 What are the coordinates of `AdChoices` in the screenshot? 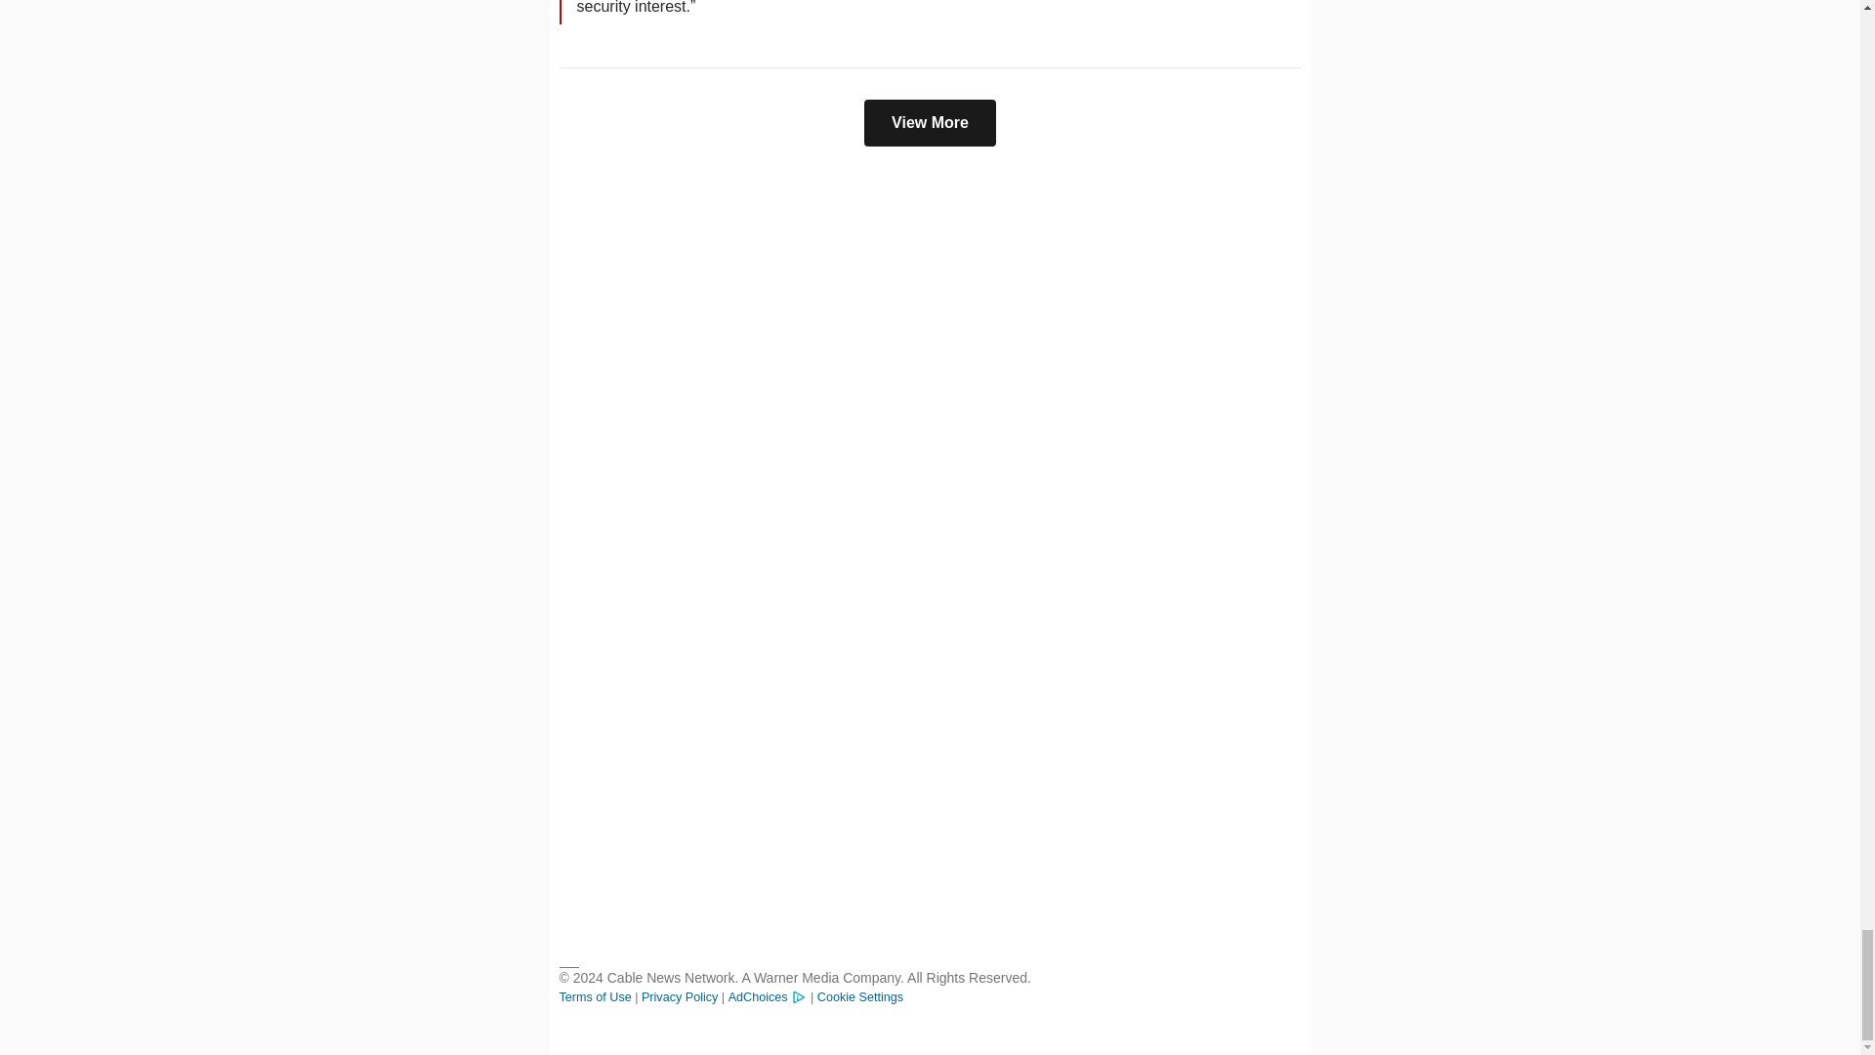 It's located at (768, 996).